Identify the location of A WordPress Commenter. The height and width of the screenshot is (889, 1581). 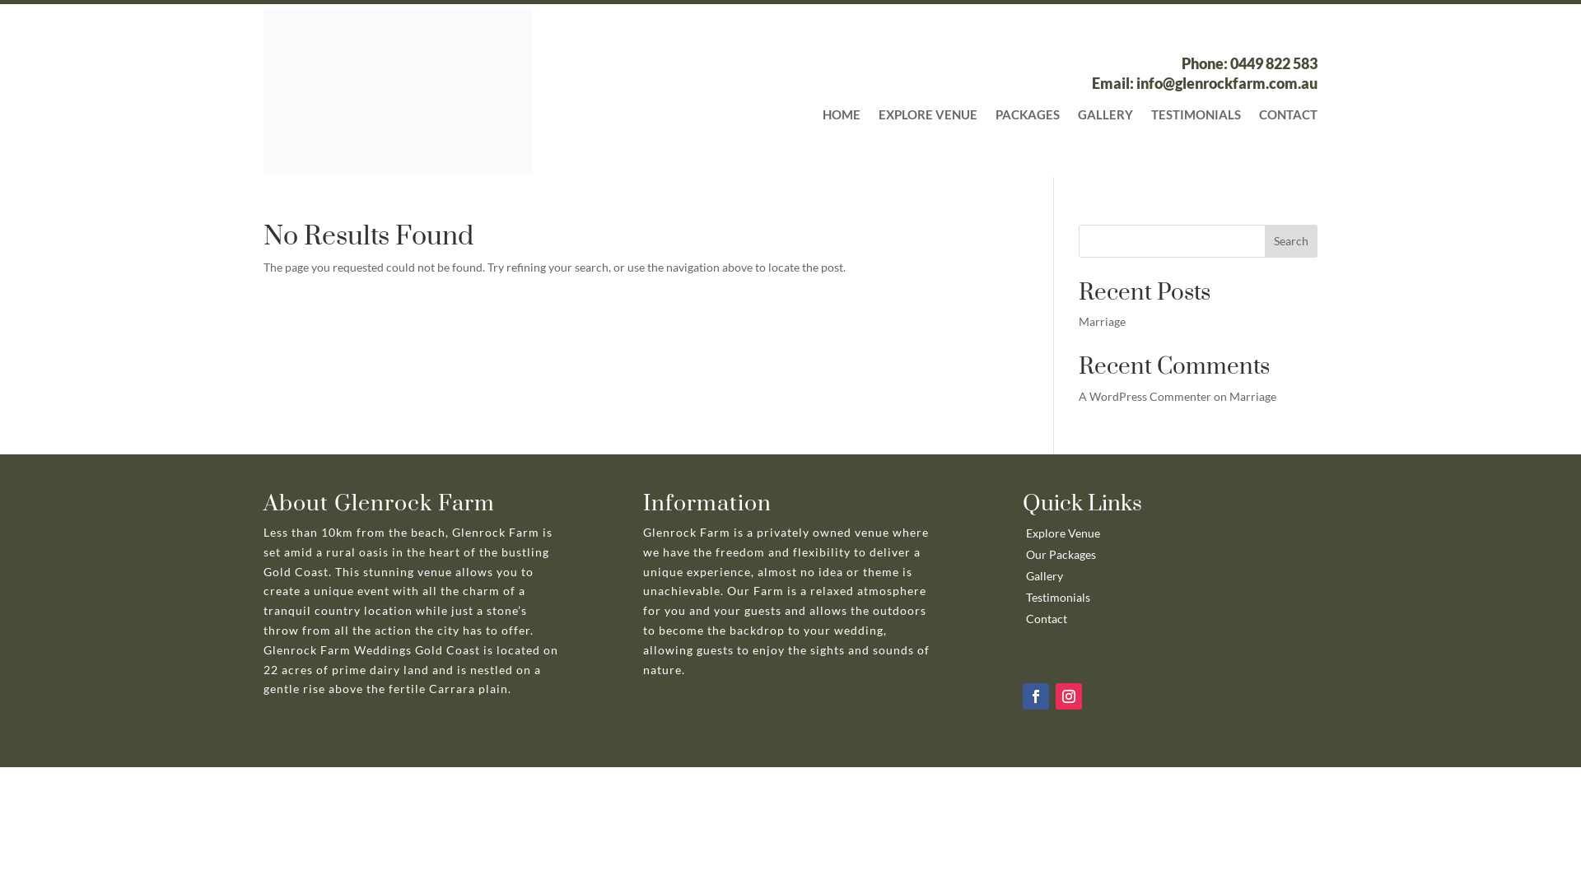
(1145, 397).